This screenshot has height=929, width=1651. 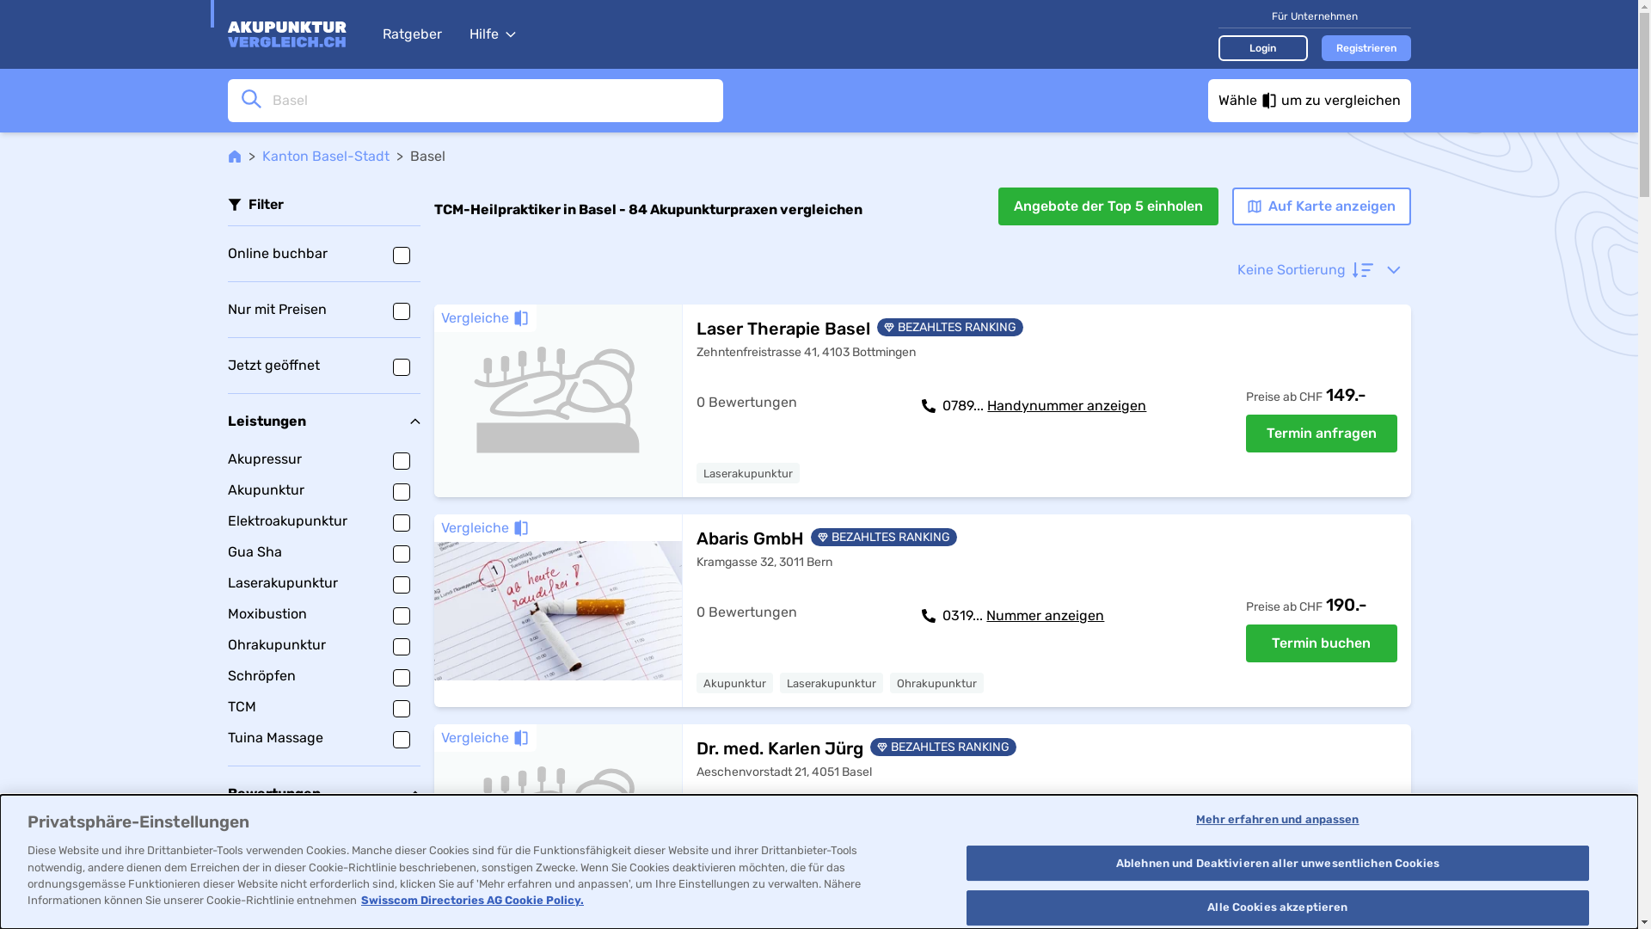 What do you see at coordinates (323, 254) in the screenshot?
I see `Online buchbar` at bounding box center [323, 254].